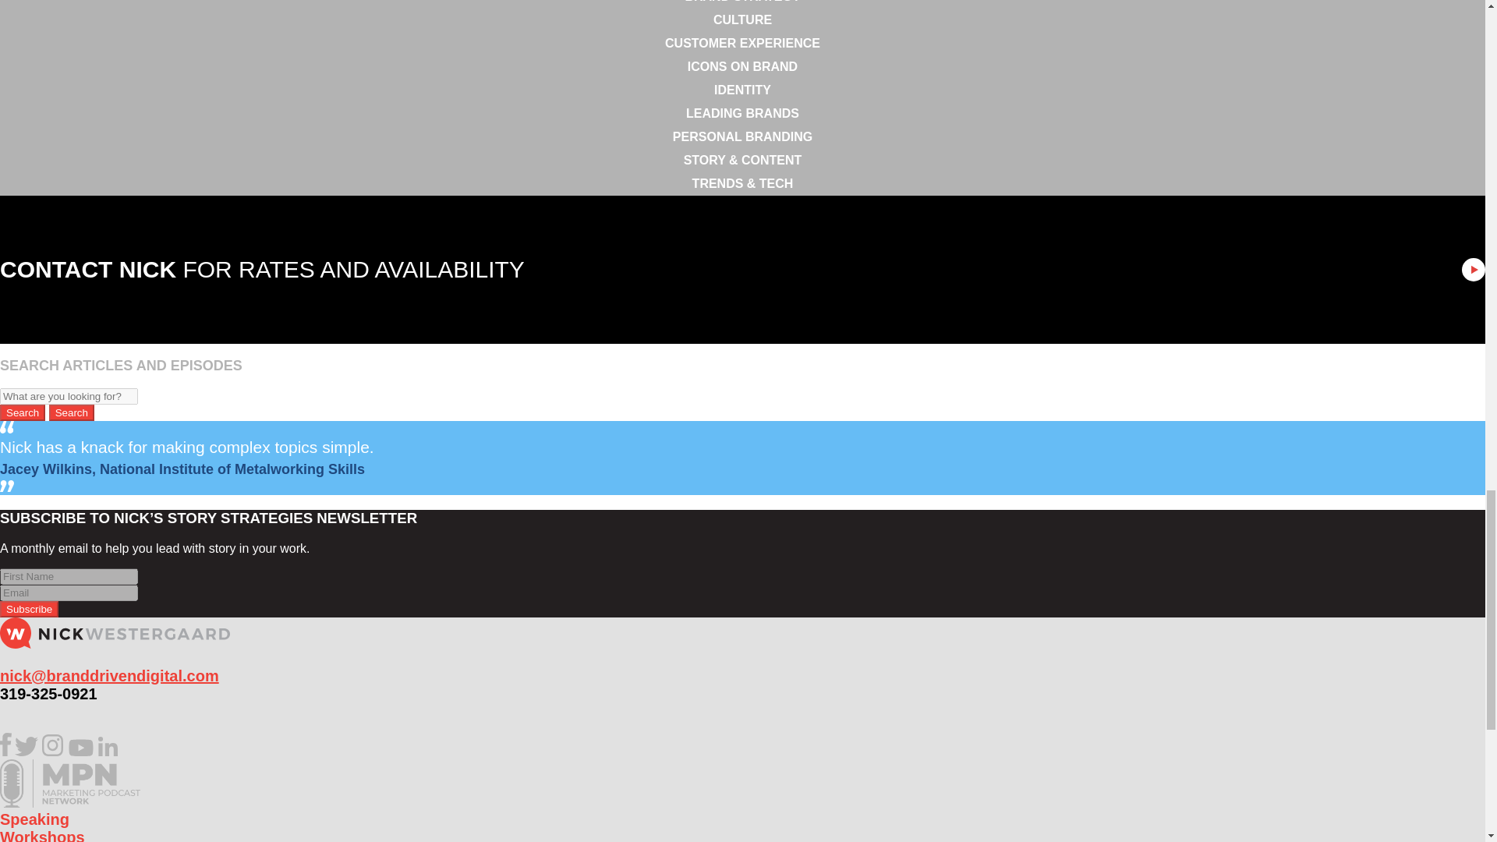 The image size is (1497, 842). Describe the element at coordinates (53, 752) in the screenshot. I see `Nick Westergaard on Instagram` at that location.